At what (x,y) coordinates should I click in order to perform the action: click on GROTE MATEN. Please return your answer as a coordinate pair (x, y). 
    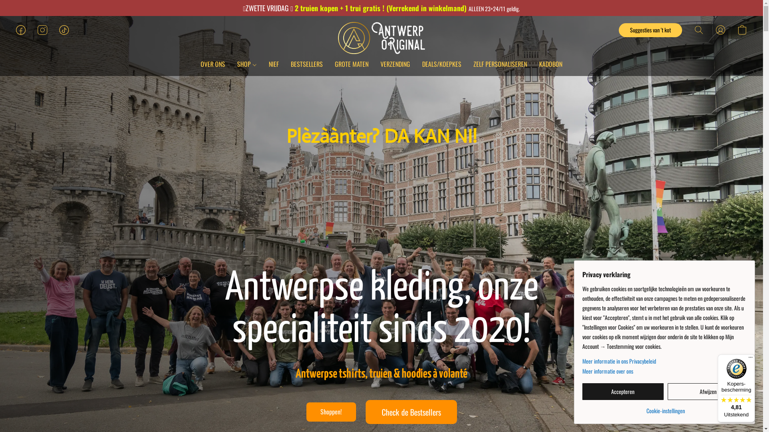
    Looking at the image, I should click on (352, 64).